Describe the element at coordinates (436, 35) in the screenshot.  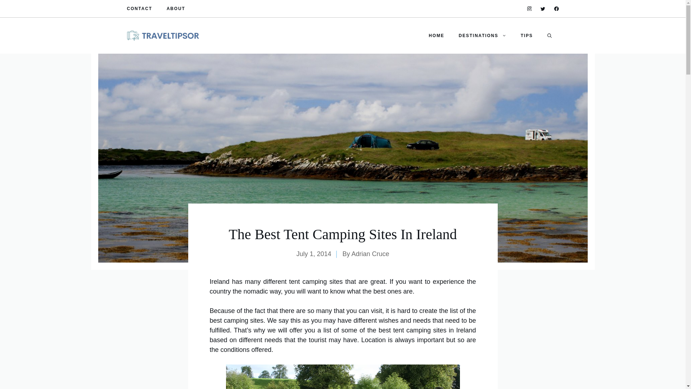
I see `HOME` at that location.